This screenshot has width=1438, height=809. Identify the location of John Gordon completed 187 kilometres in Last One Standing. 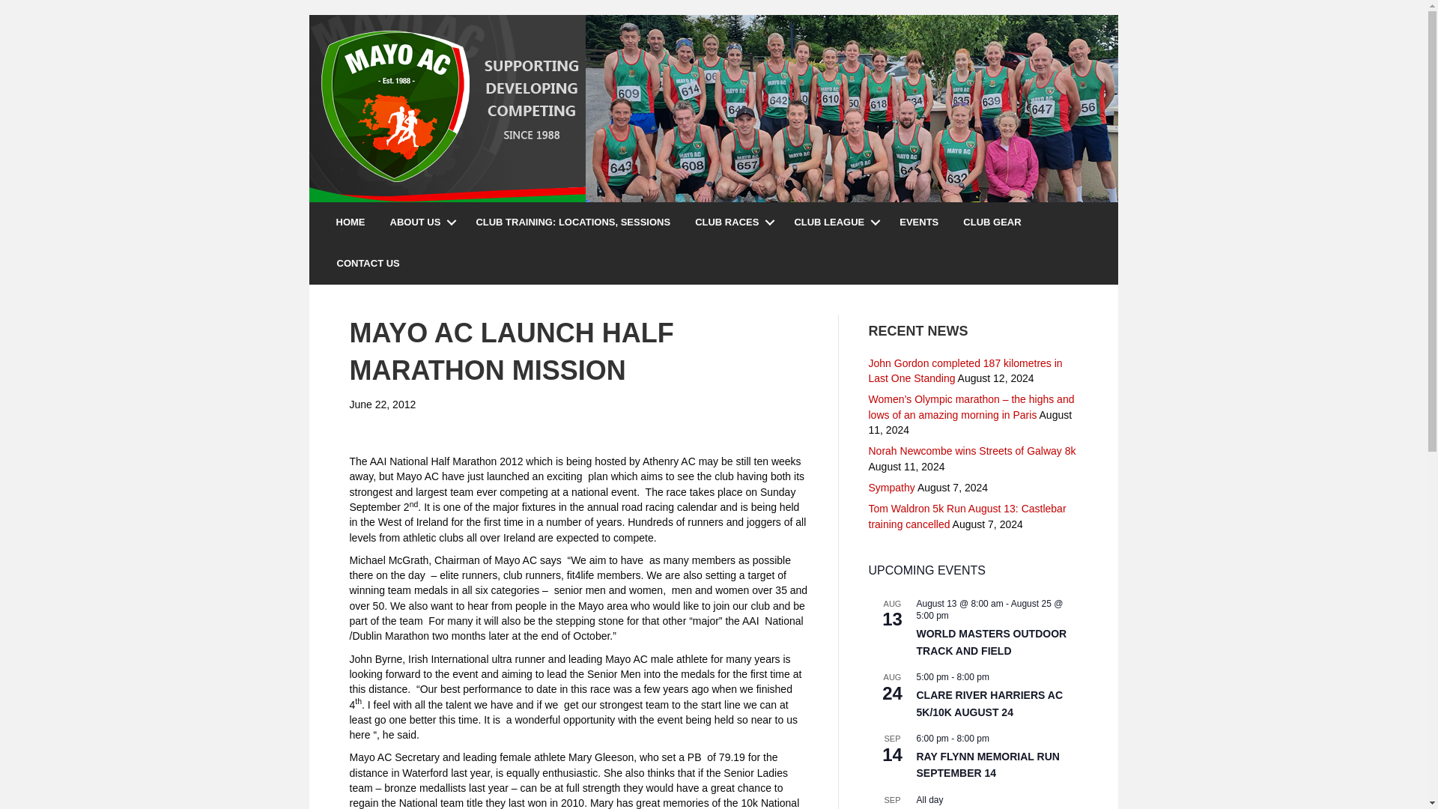
(965, 371).